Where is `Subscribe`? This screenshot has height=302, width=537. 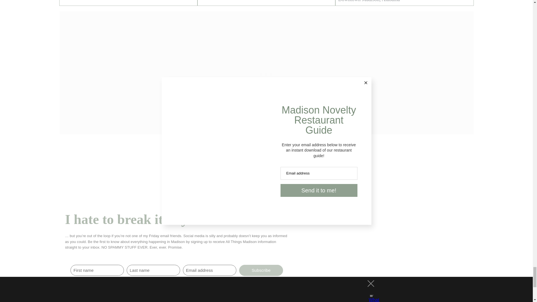
Subscribe is located at coordinates (261, 270).